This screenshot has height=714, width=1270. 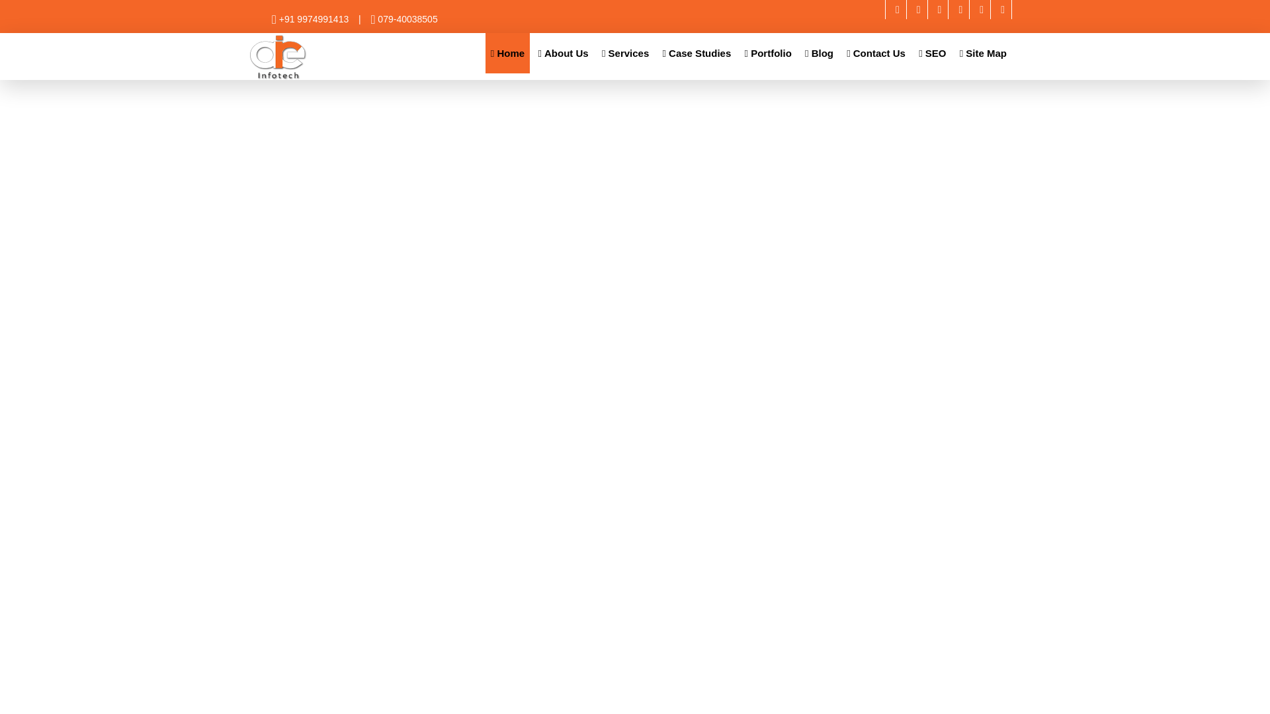 What do you see at coordinates (507, 53) in the screenshot?
I see `Home` at bounding box center [507, 53].